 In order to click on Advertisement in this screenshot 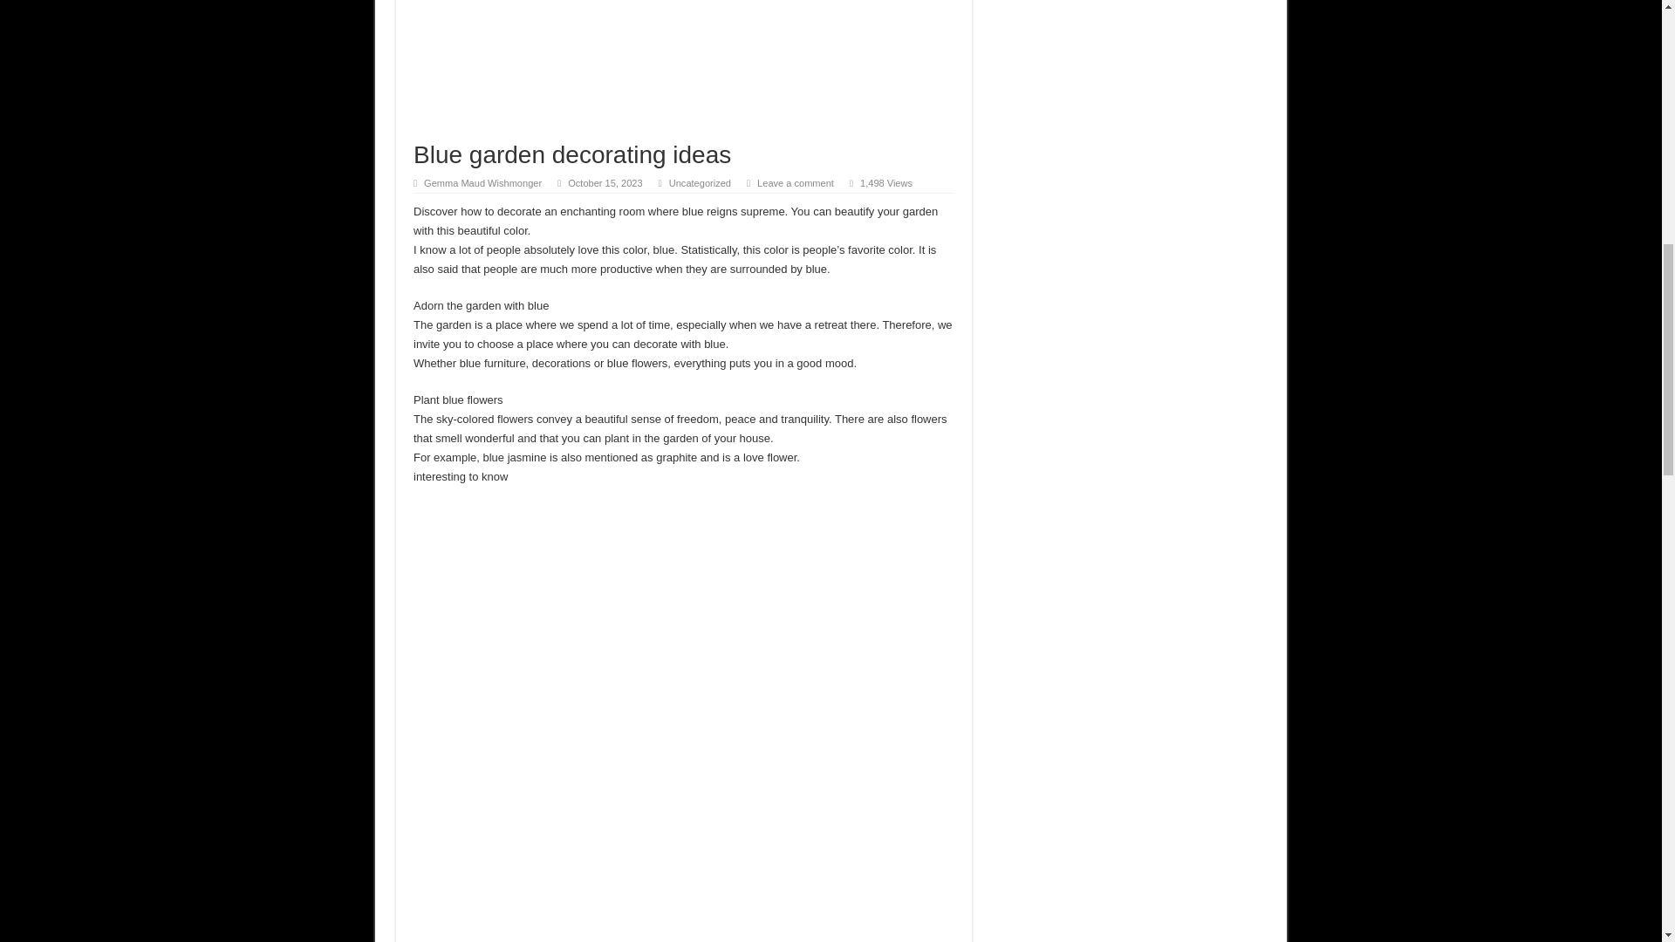, I will do `click(684, 61)`.